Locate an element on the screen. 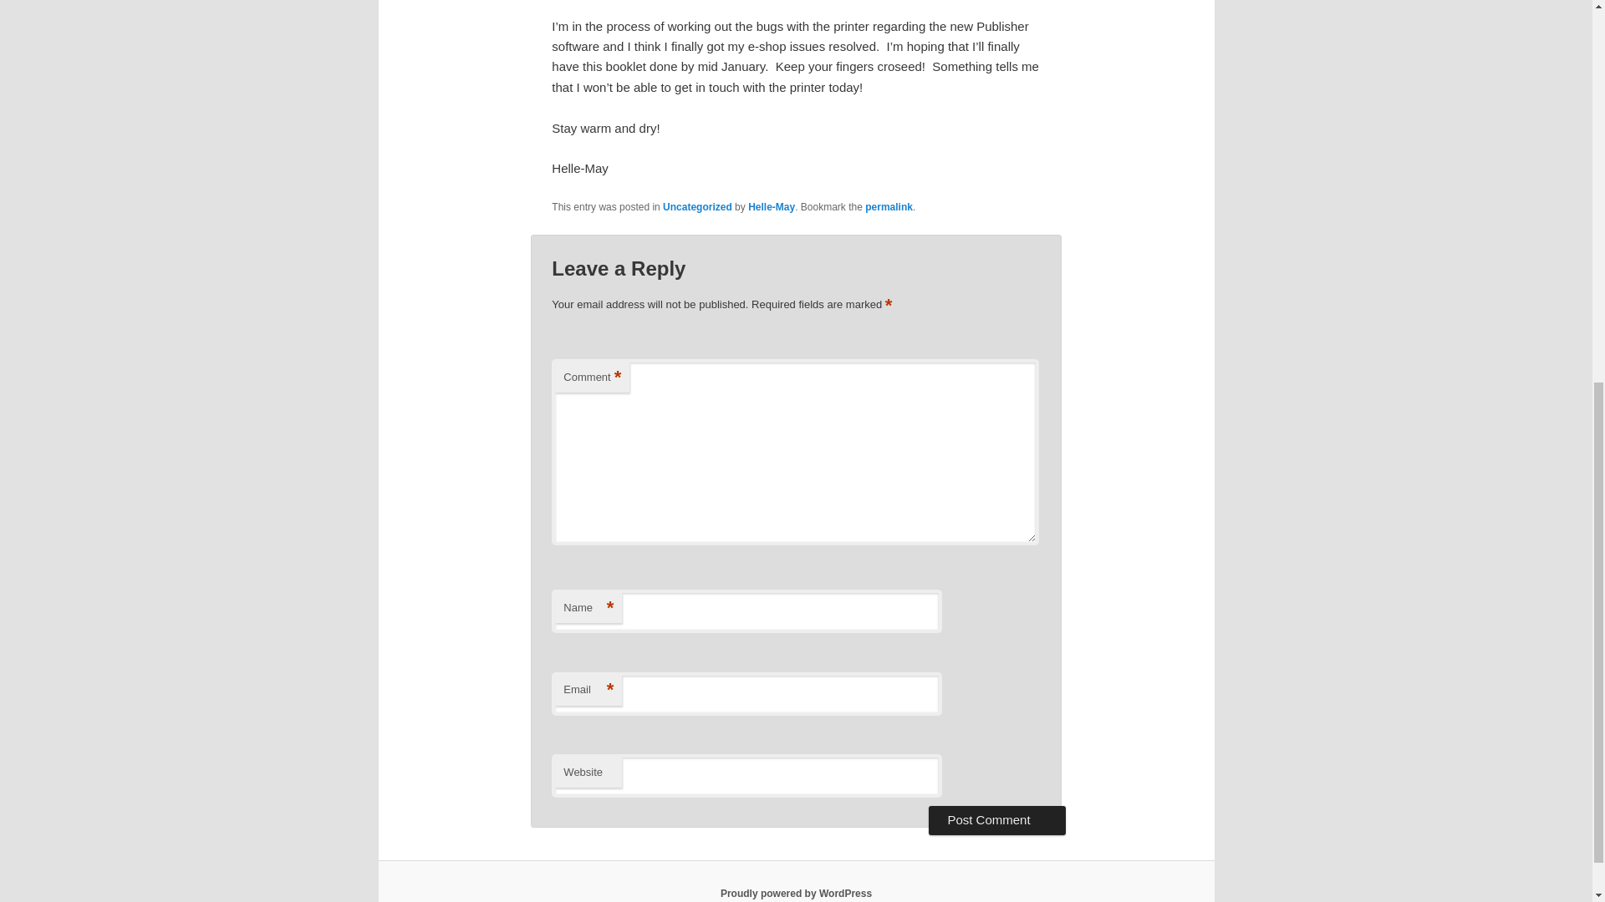 The width and height of the screenshot is (1605, 902). Semantic Personal Publishing Platform is located at coordinates (796, 893).